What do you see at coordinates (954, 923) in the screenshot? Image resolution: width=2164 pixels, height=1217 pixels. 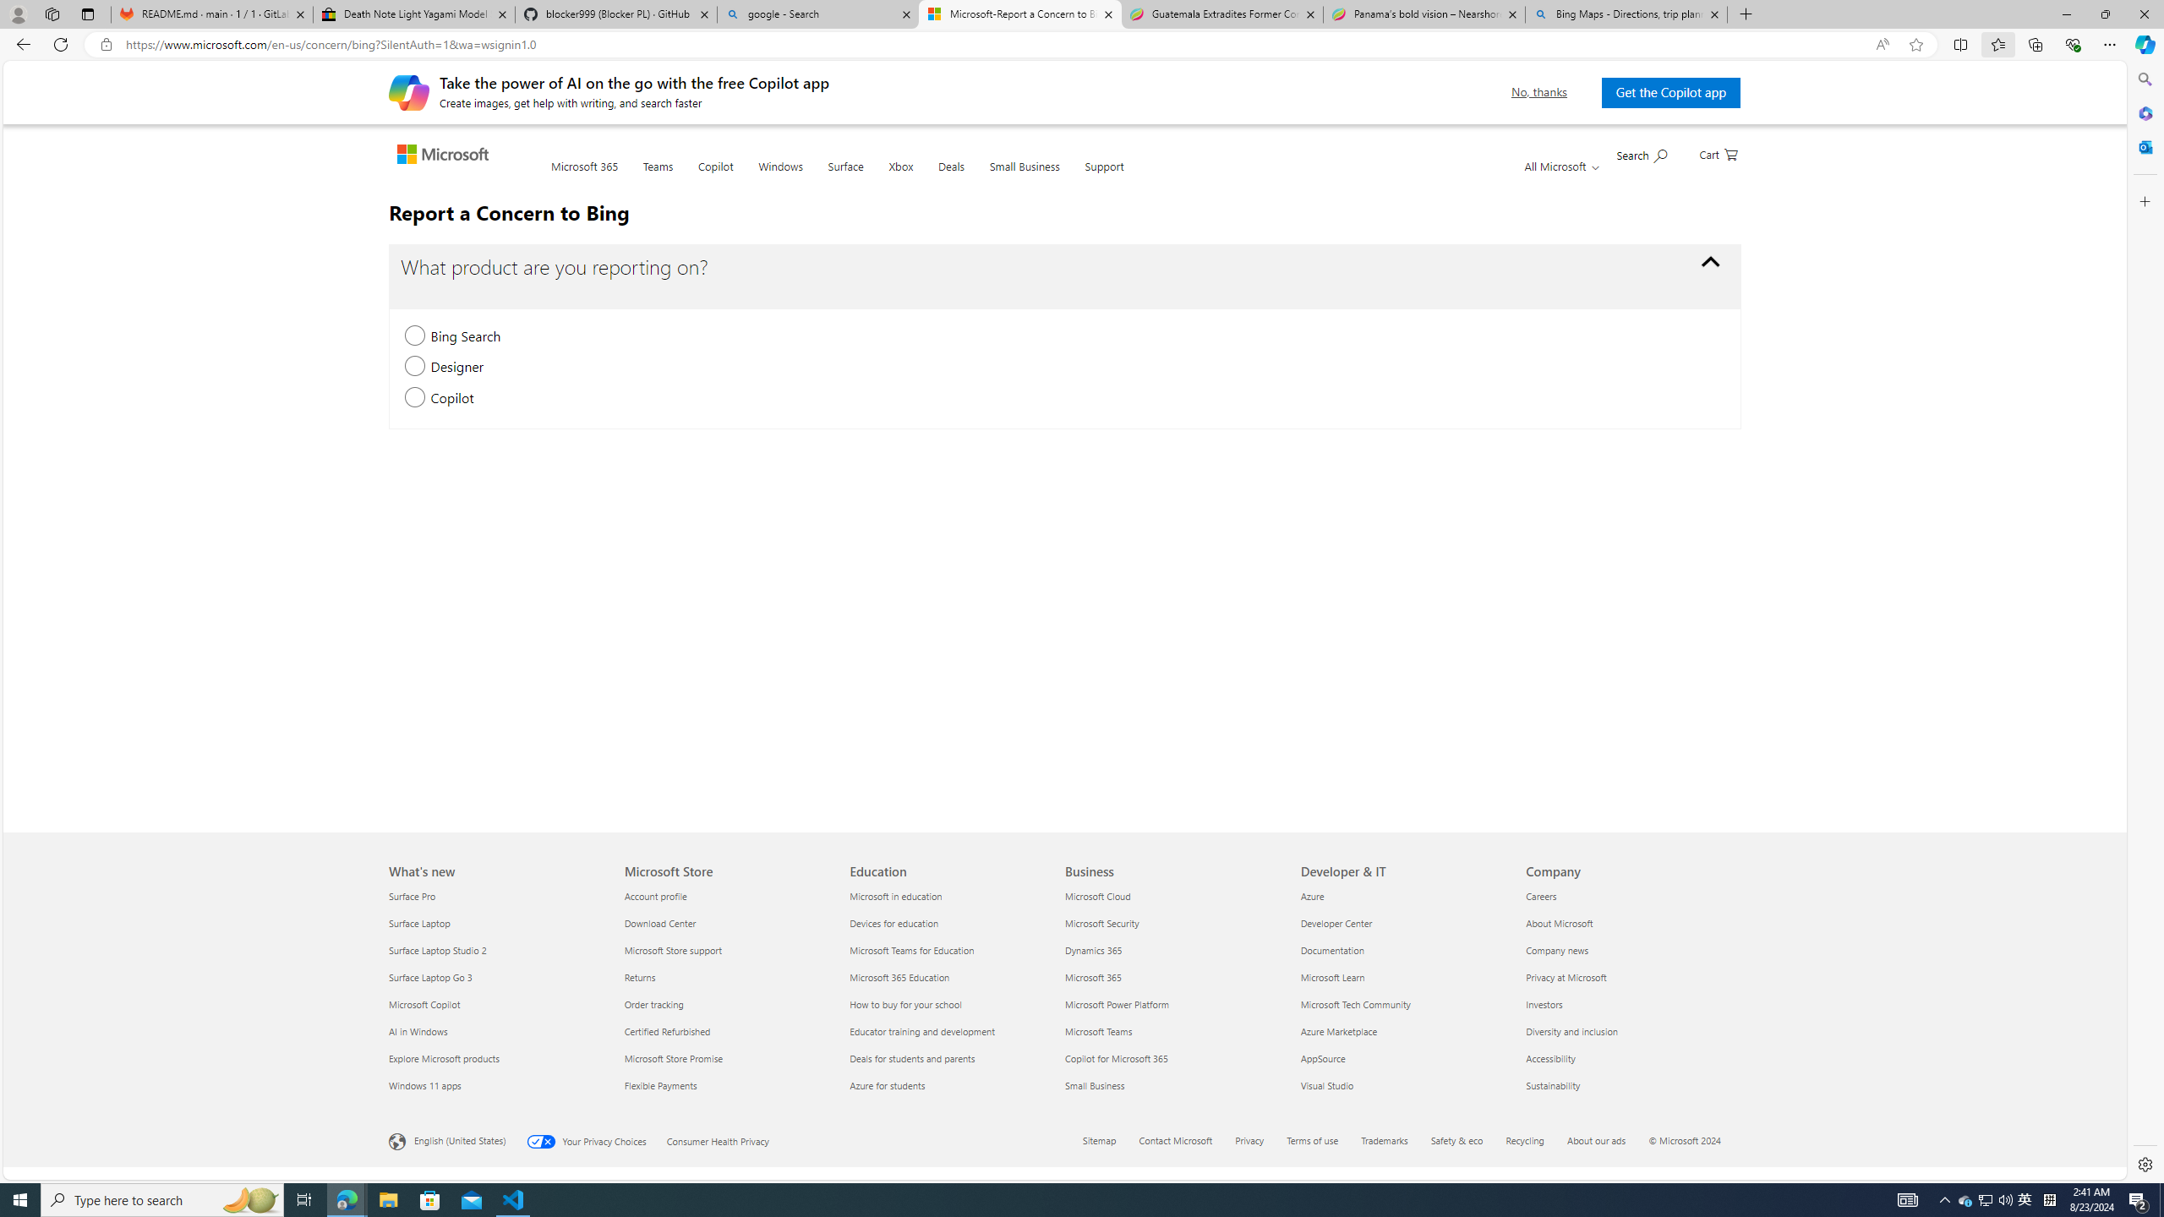 I see `Devices for education` at bounding box center [954, 923].